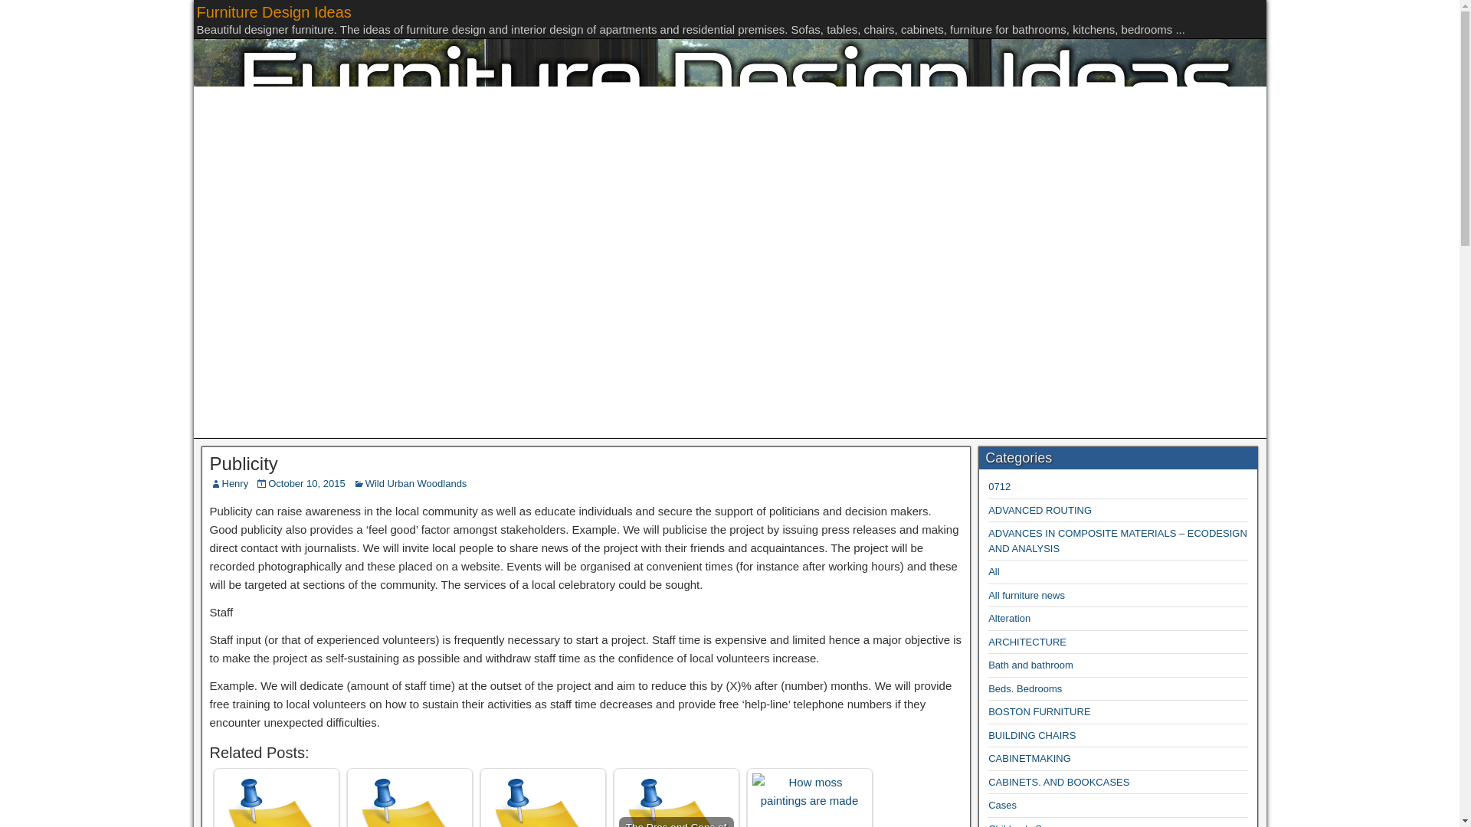 The width and height of the screenshot is (1471, 827). I want to click on How moss paintings are made, so click(809, 792).